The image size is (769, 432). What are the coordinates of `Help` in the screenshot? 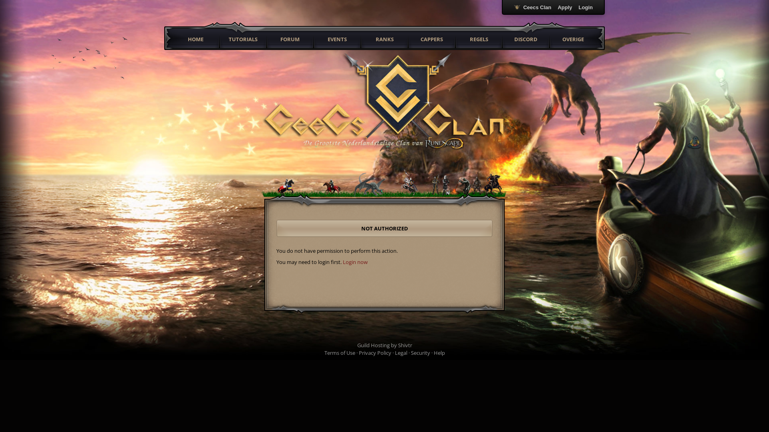 It's located at (439, 353).